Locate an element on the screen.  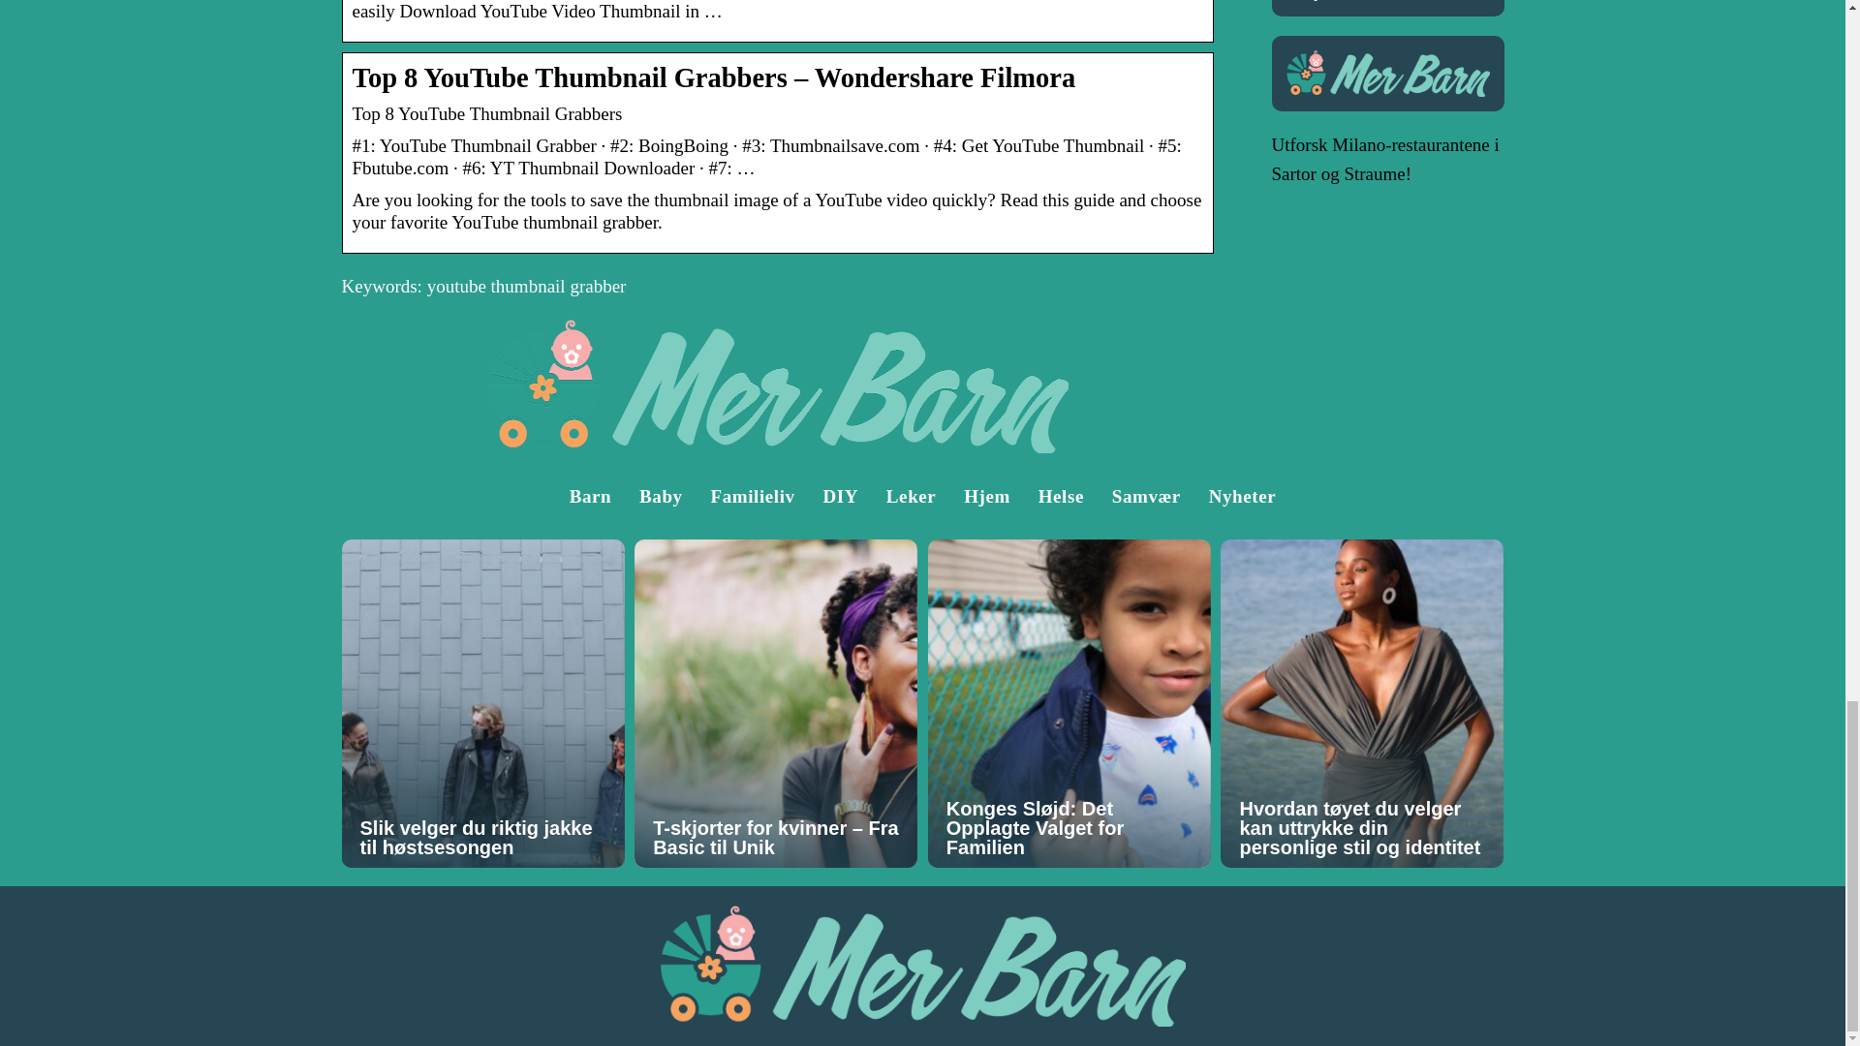
Utforsk Milano-restaurantene i Sartor og Straume! is located at coordinates (1384, 159).